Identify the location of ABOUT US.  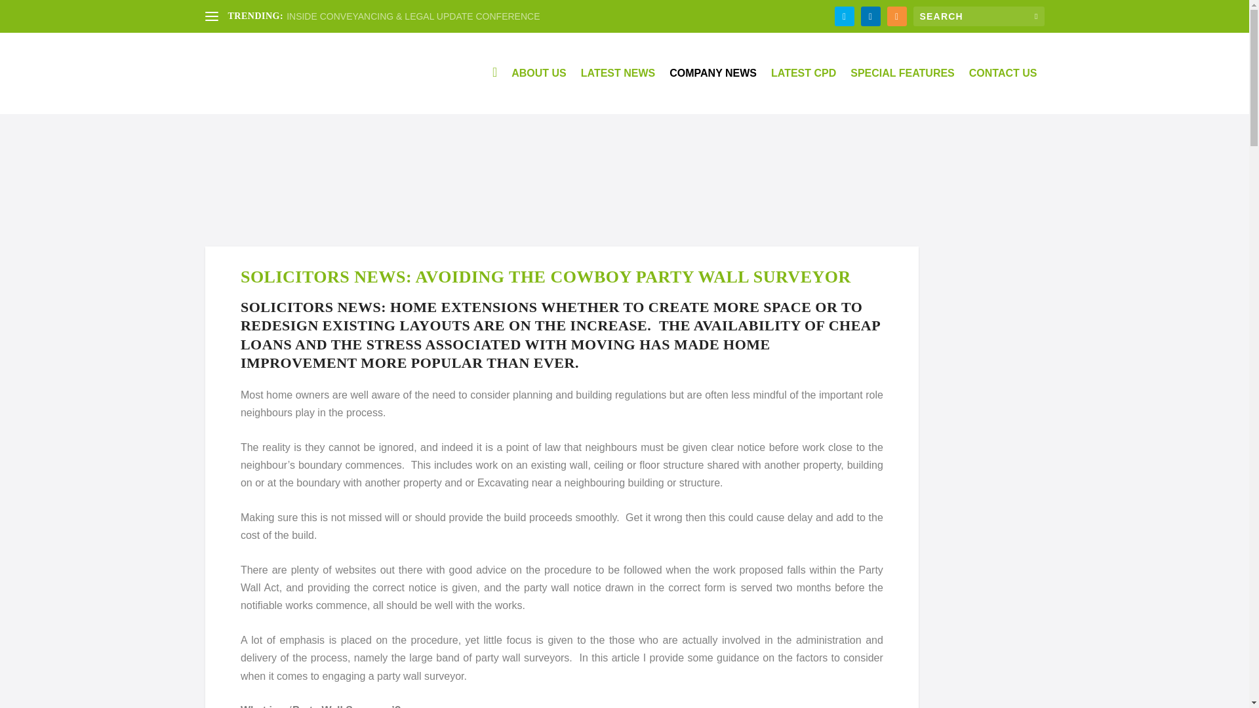
(539, 90).